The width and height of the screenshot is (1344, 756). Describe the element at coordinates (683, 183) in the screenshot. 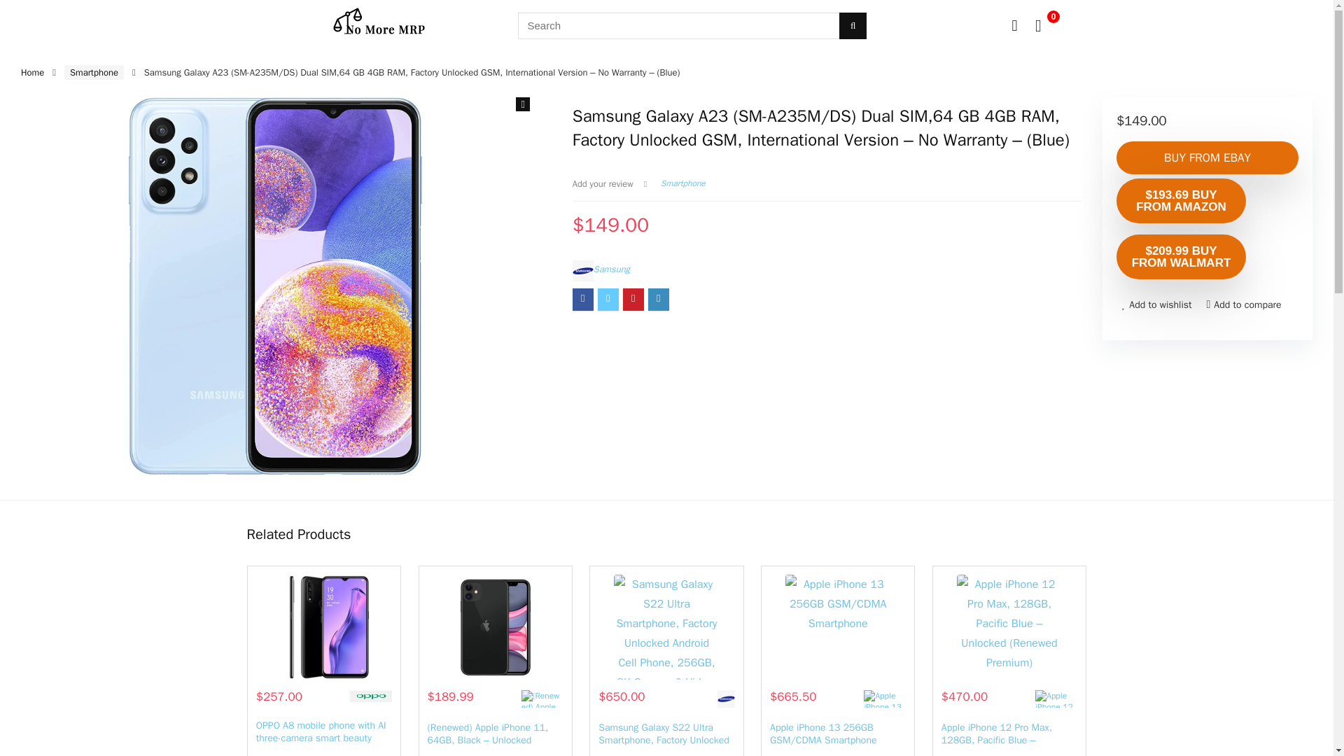

I see `View all posts in Smartphone` at that location.